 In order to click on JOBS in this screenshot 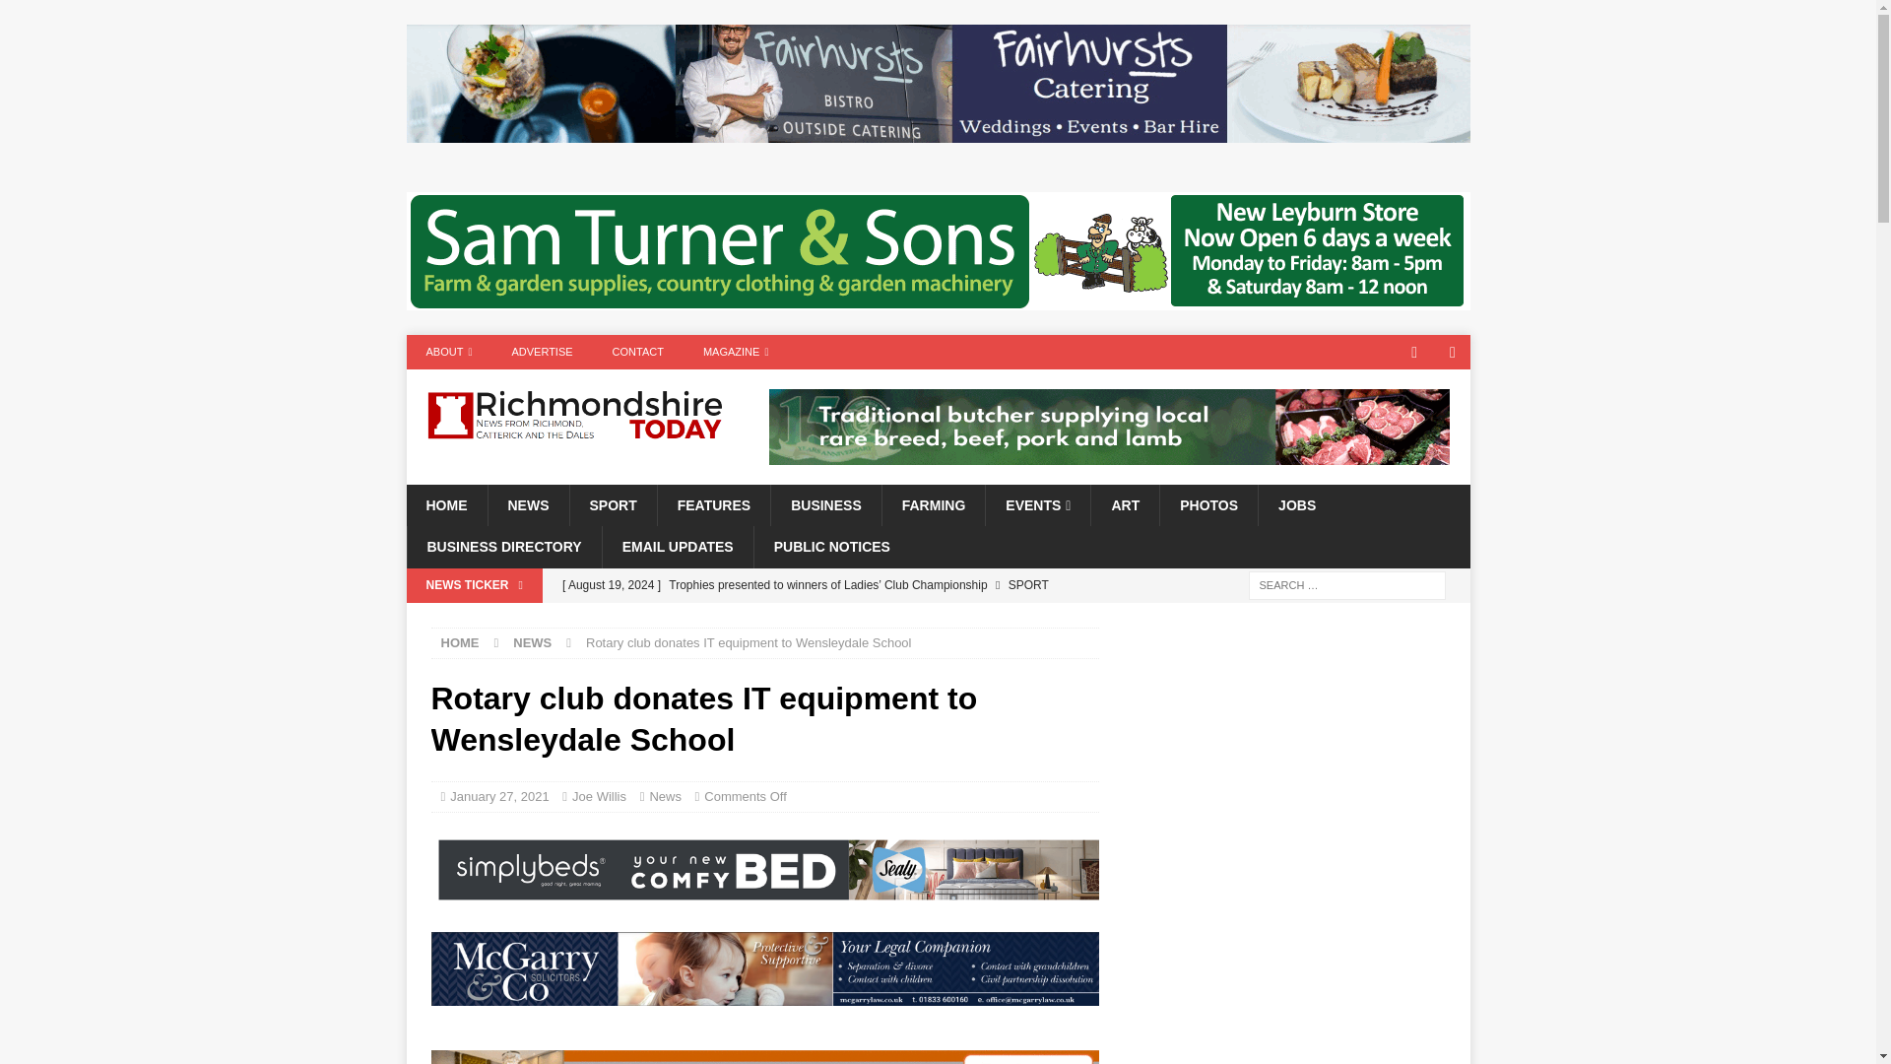, I will do `click(1296, 504)`.